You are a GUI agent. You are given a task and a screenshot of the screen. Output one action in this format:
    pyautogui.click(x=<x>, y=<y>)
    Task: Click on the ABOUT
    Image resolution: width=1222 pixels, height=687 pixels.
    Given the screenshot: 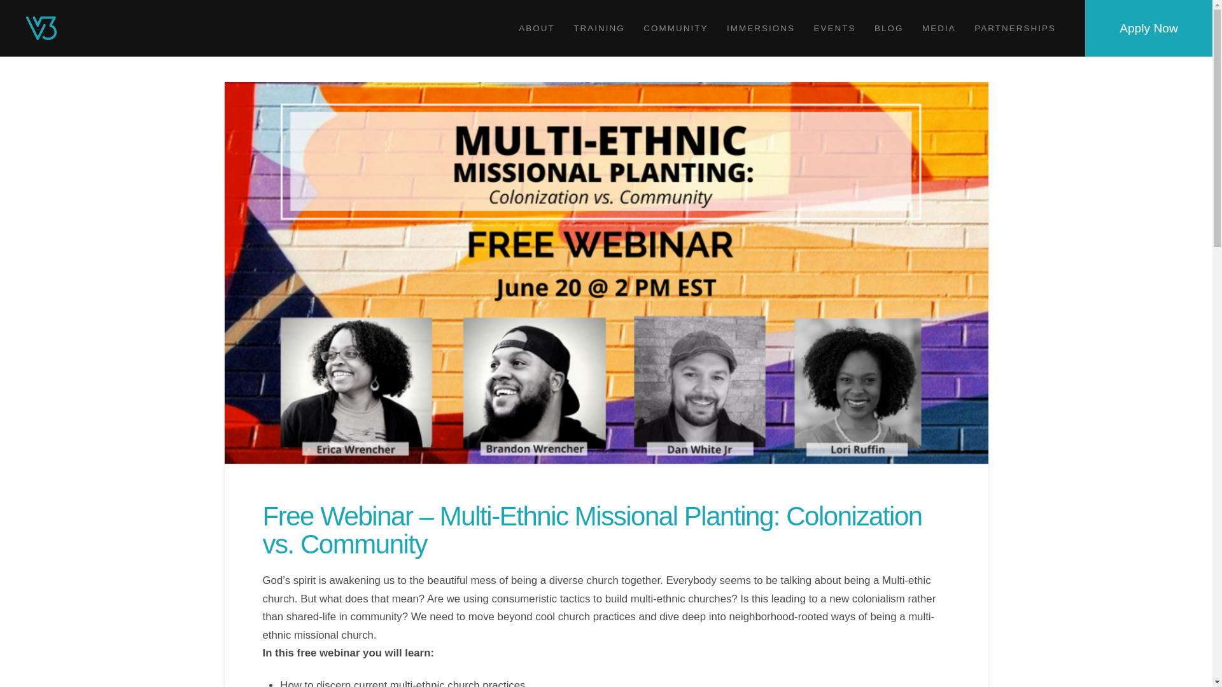 What is the action you would take?
    pyautogui.click(x=536, y=28)
    